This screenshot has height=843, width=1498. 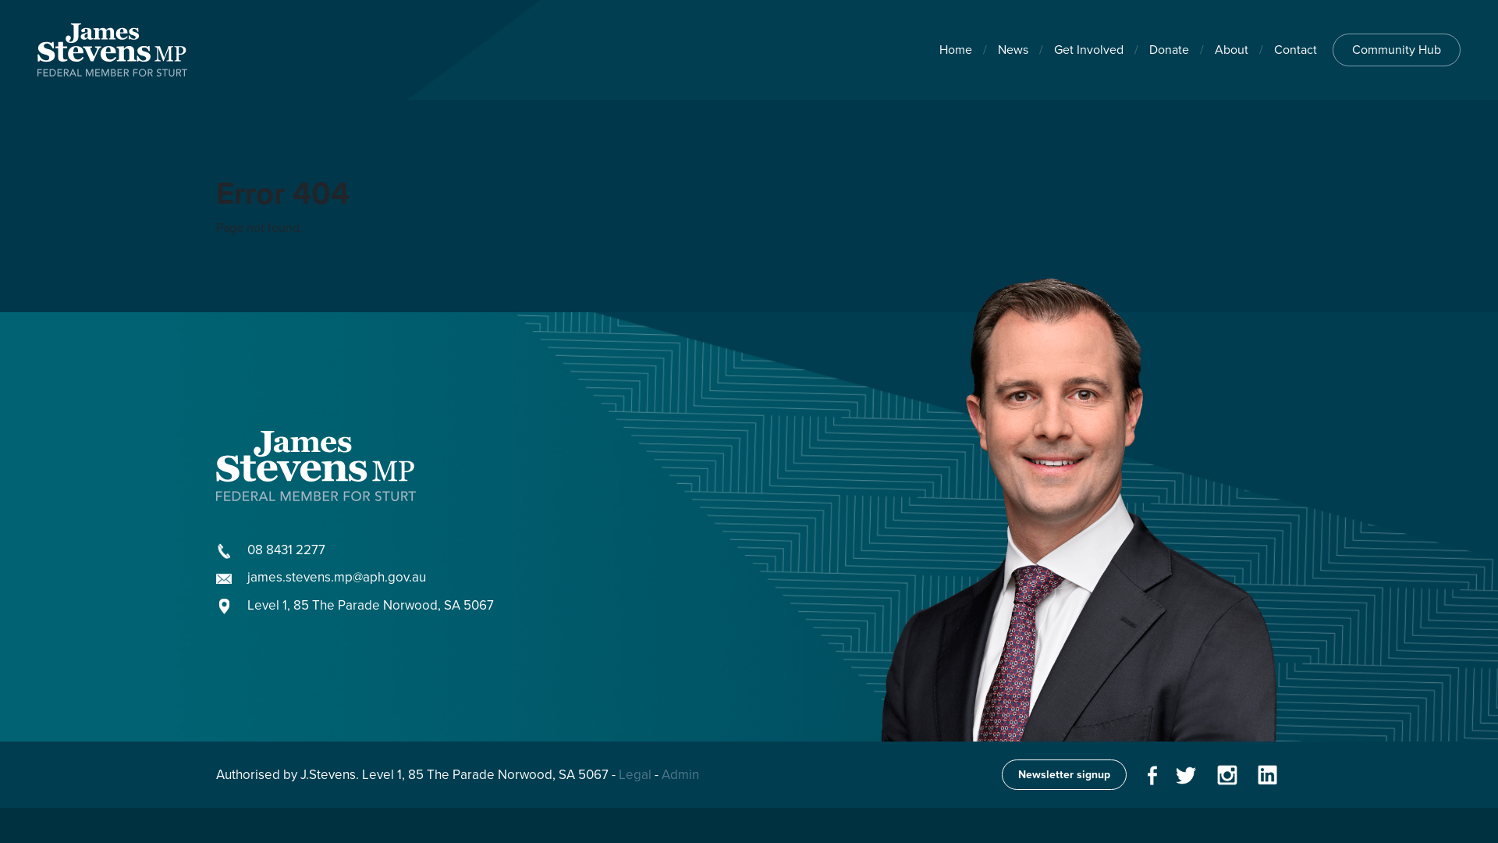 What do you see at coordinates (1089, 50) in the screenshot?
I see `Get Involved` at bounding box center [1089, 50].